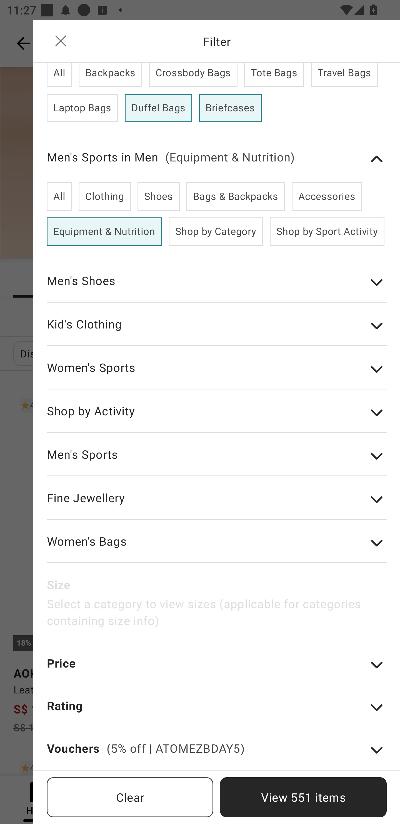 This screenshot has width=400, height=824. I want to click on Shop by Sport Activity, so click(327, 232).